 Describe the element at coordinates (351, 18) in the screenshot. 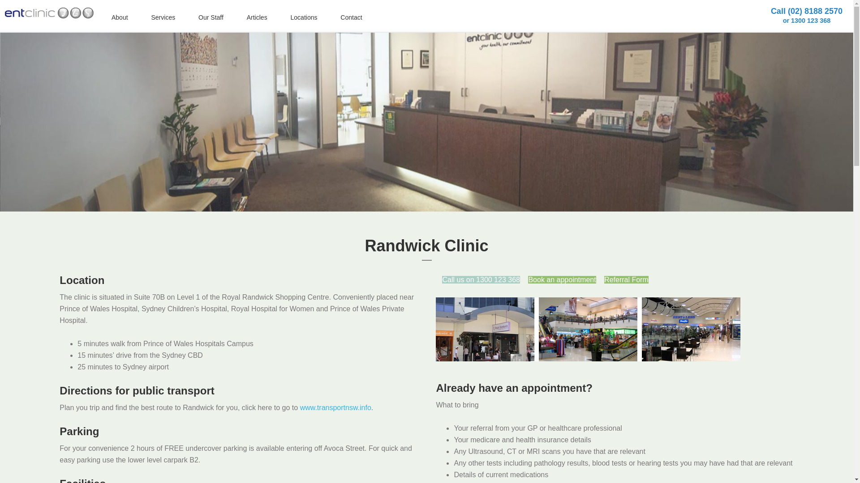

I see `Contact` at that location.